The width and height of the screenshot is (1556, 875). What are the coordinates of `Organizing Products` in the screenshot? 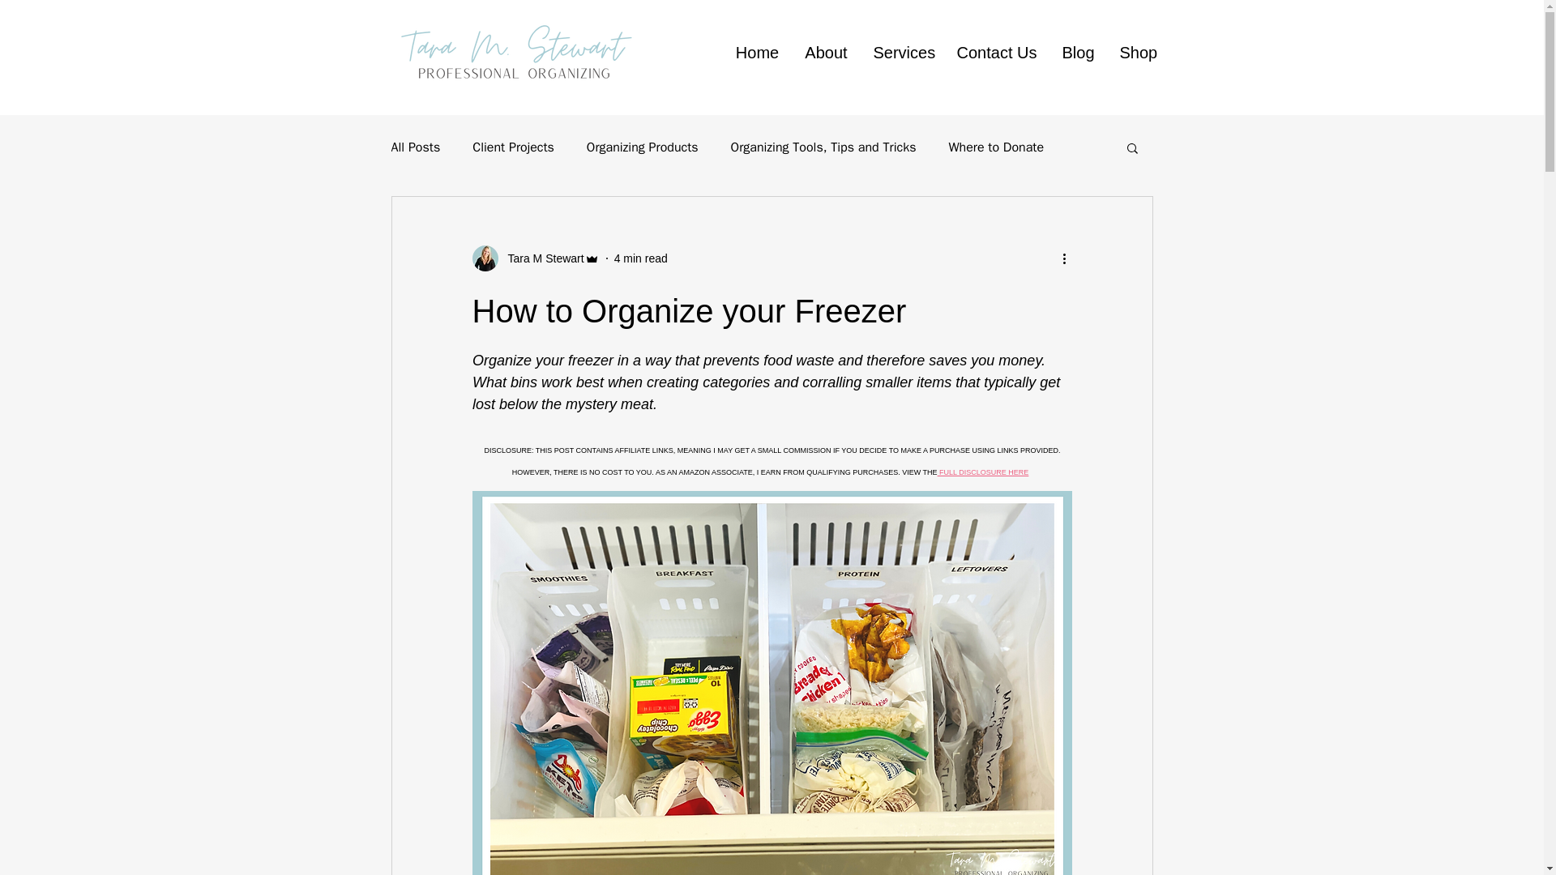 It's located at (642, 147).